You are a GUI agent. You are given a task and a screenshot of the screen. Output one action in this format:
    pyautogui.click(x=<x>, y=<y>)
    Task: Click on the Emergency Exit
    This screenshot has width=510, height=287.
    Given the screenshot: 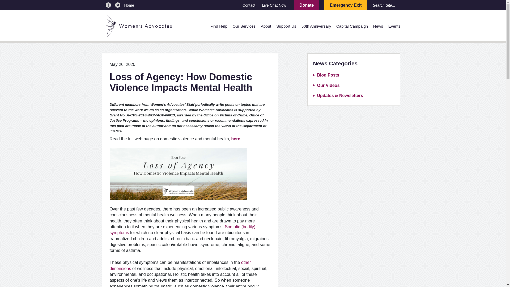 What is the action you would take?
    pyautogui.click(x=345, y=5)
    